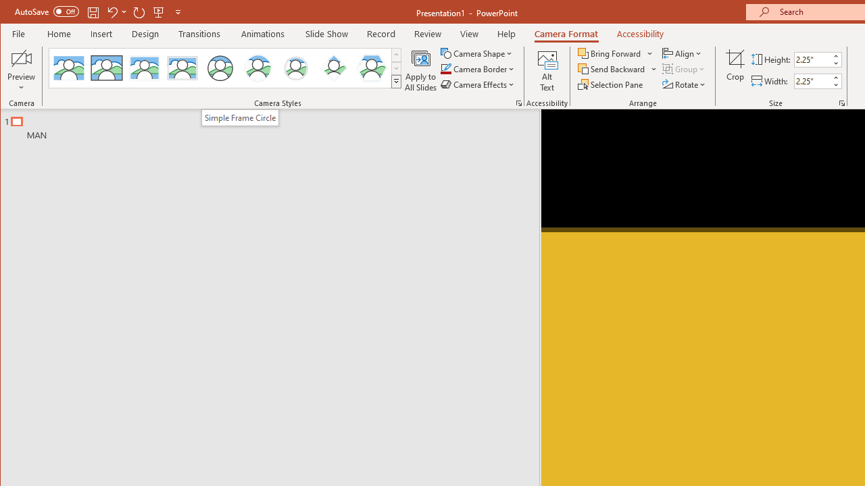 This screenshot has width=865, height=486. What do you see at coordinates (225, 68) in the screenshot?
I see `AutomationID: CameoStylesGallery` at bounding box center [225, 68].